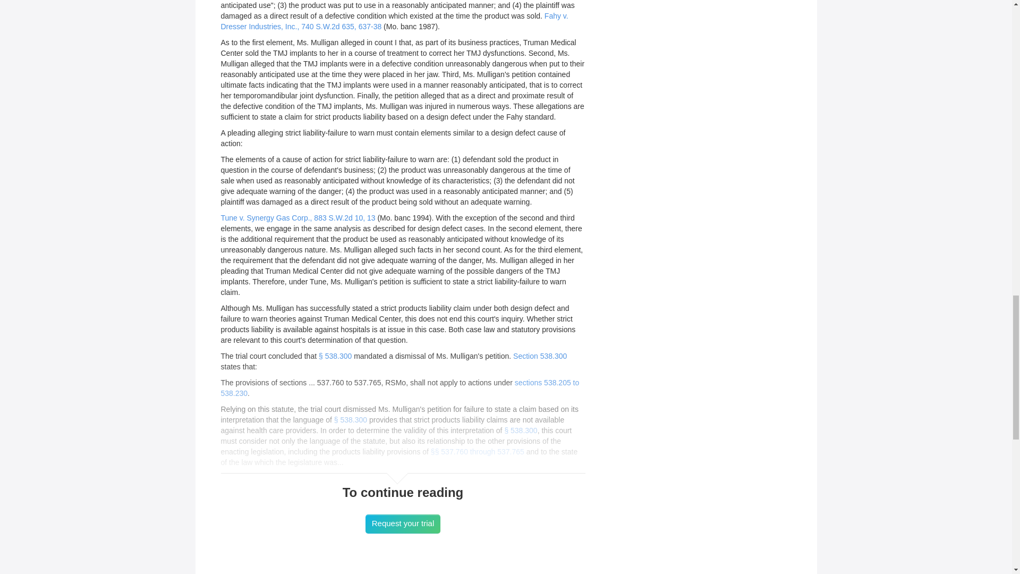 The height and width of the screenshot is (574, 1020). I want to click on Tune v. Synergy Gas Corp., 883 S.W.2d 10, 13, so click(298, 217).